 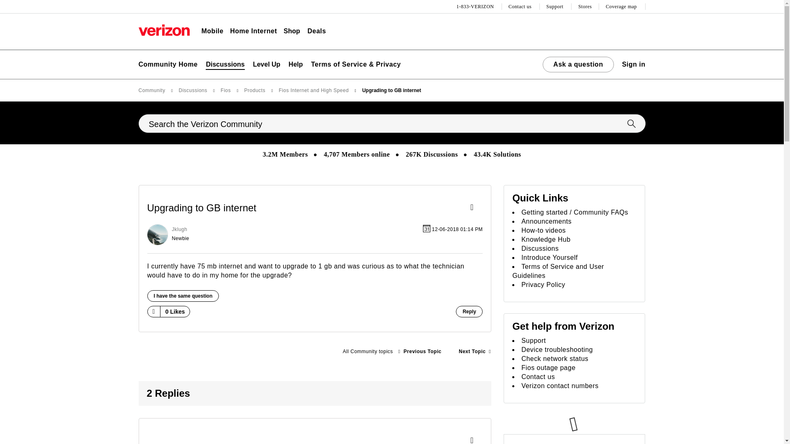 I want to click on Fios Internet and High Speed, so click(x=367, y=351).